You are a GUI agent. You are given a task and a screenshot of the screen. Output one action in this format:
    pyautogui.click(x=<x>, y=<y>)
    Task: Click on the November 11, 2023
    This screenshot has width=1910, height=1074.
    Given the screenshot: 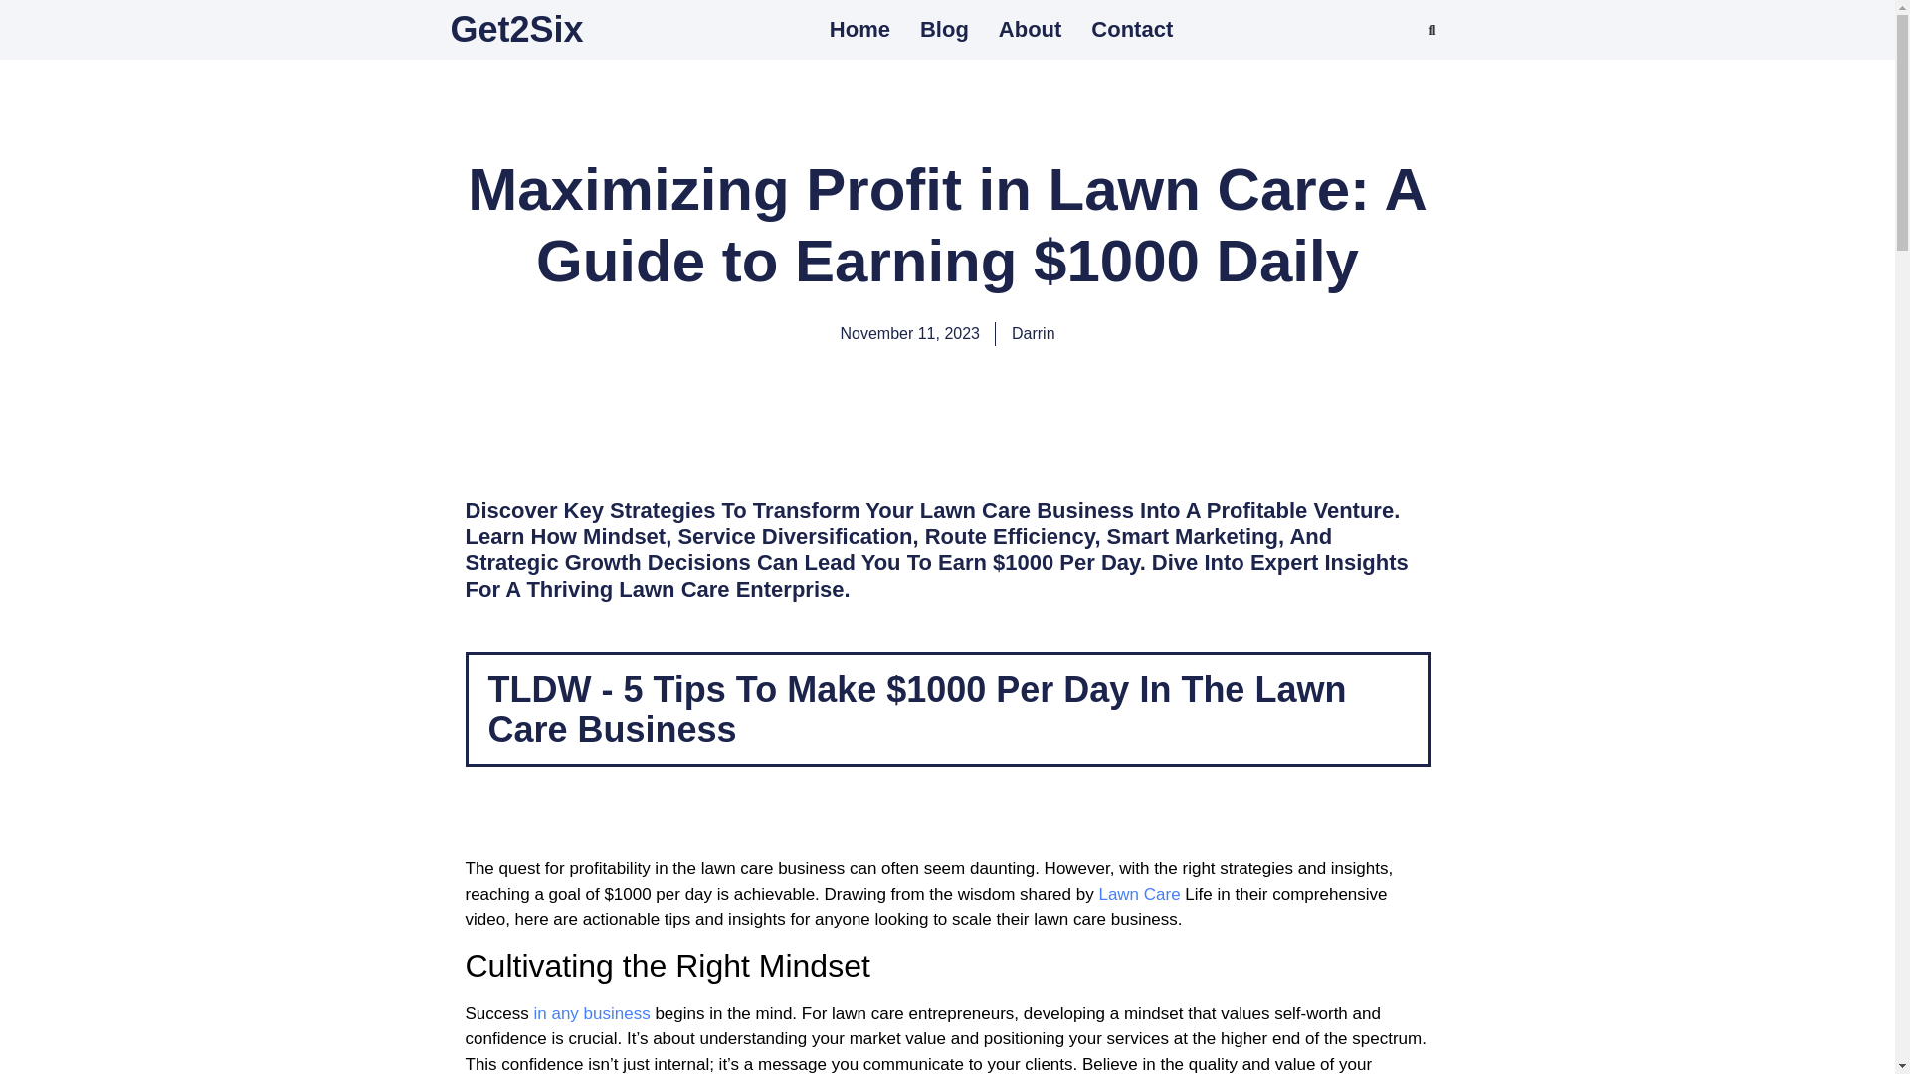 What is the action you would take?
    pyautogui.click(x=909, y=334)
    